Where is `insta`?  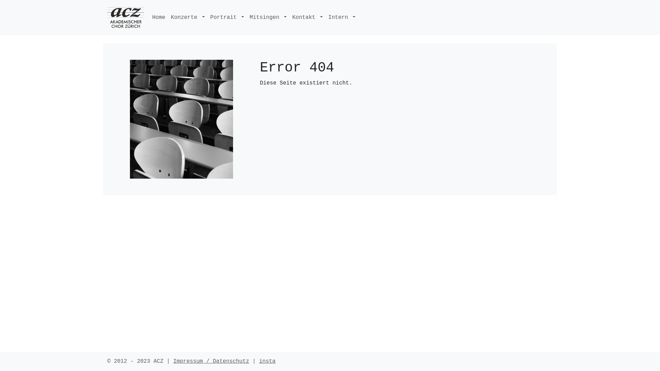
insta is located at coordinates (267, 361).